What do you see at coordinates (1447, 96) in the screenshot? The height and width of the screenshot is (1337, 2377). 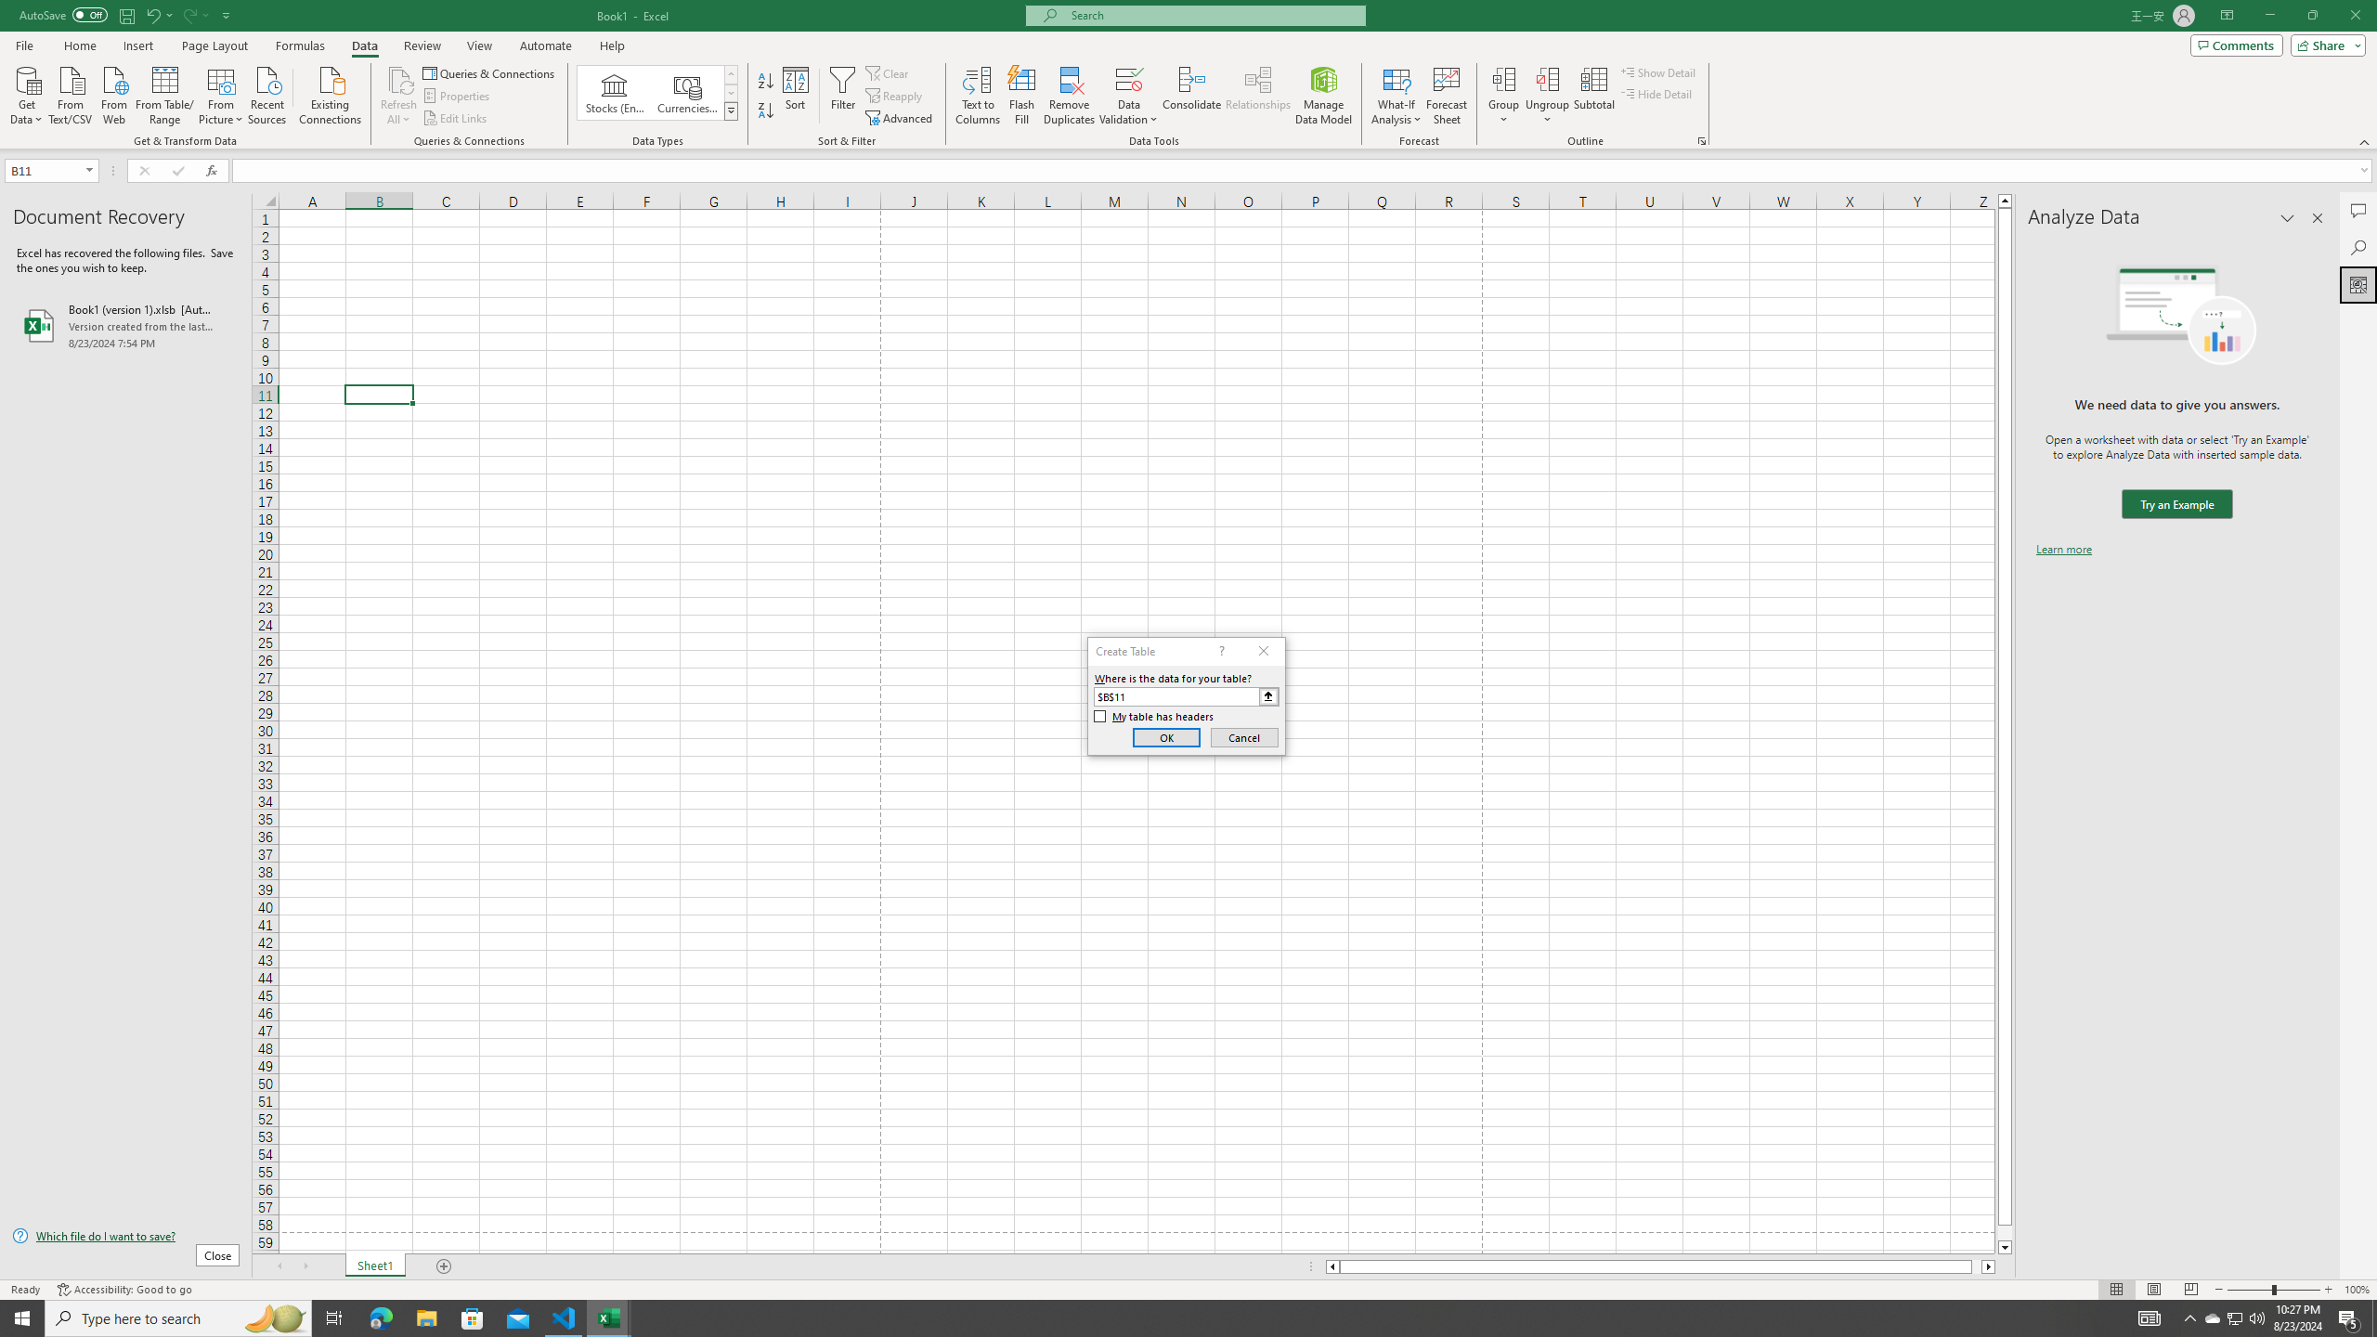 I see `Forecast Sheet` at bounding box center [1447, 96].